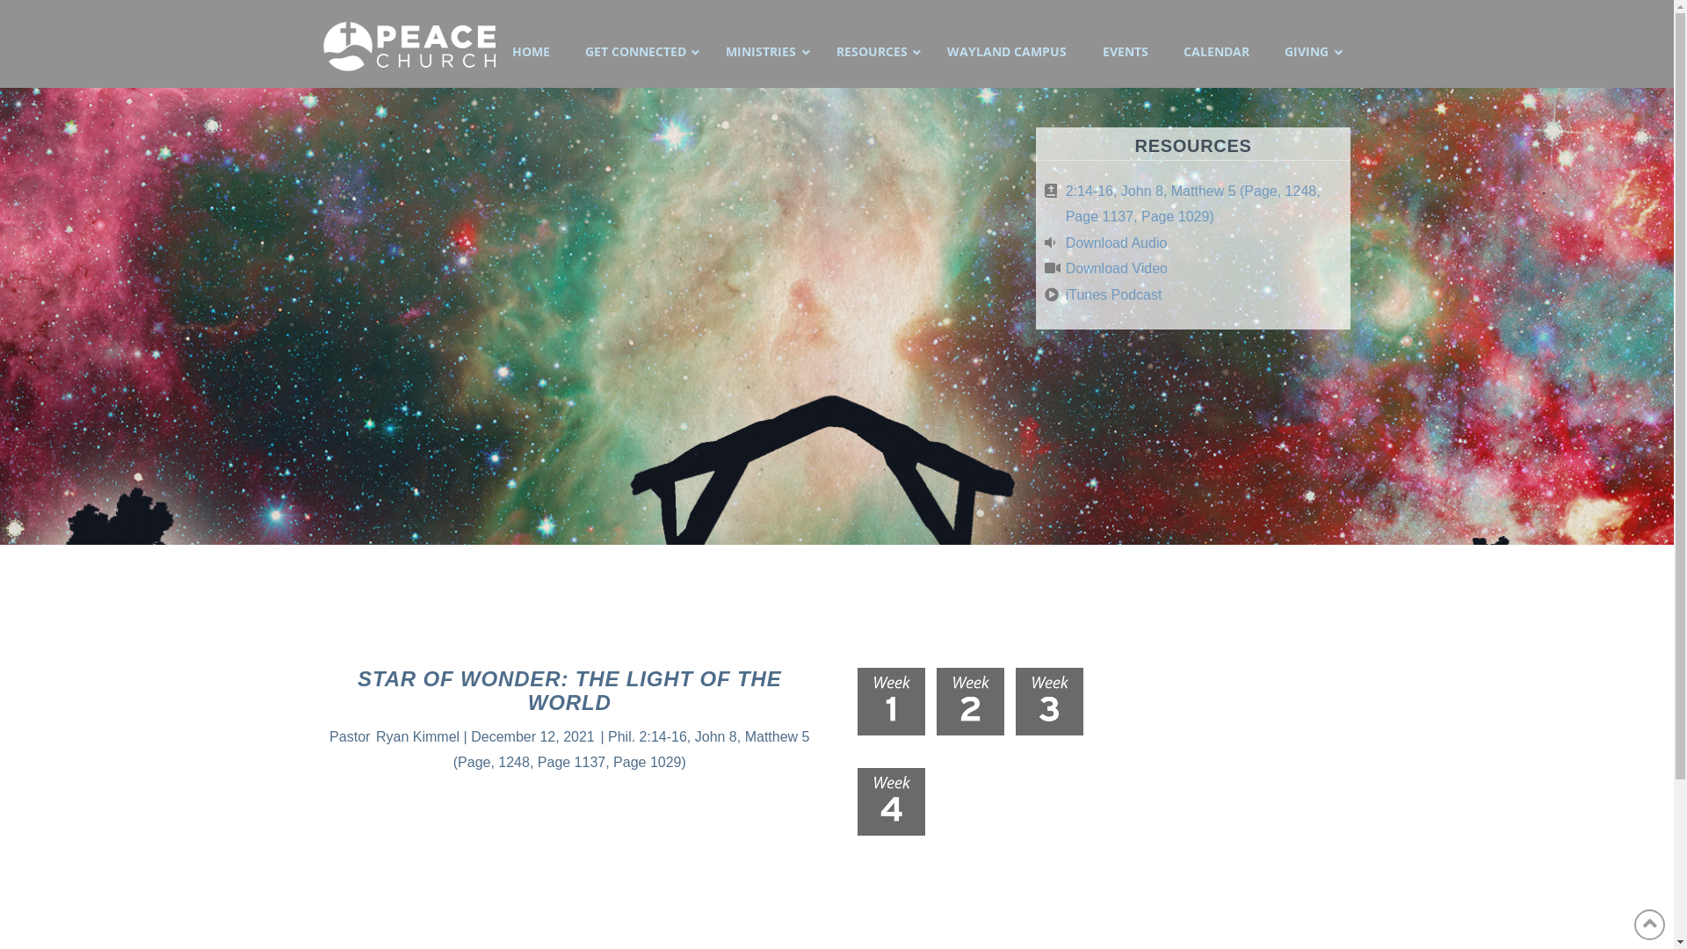  I want to click on HOME, so click(531, 52).